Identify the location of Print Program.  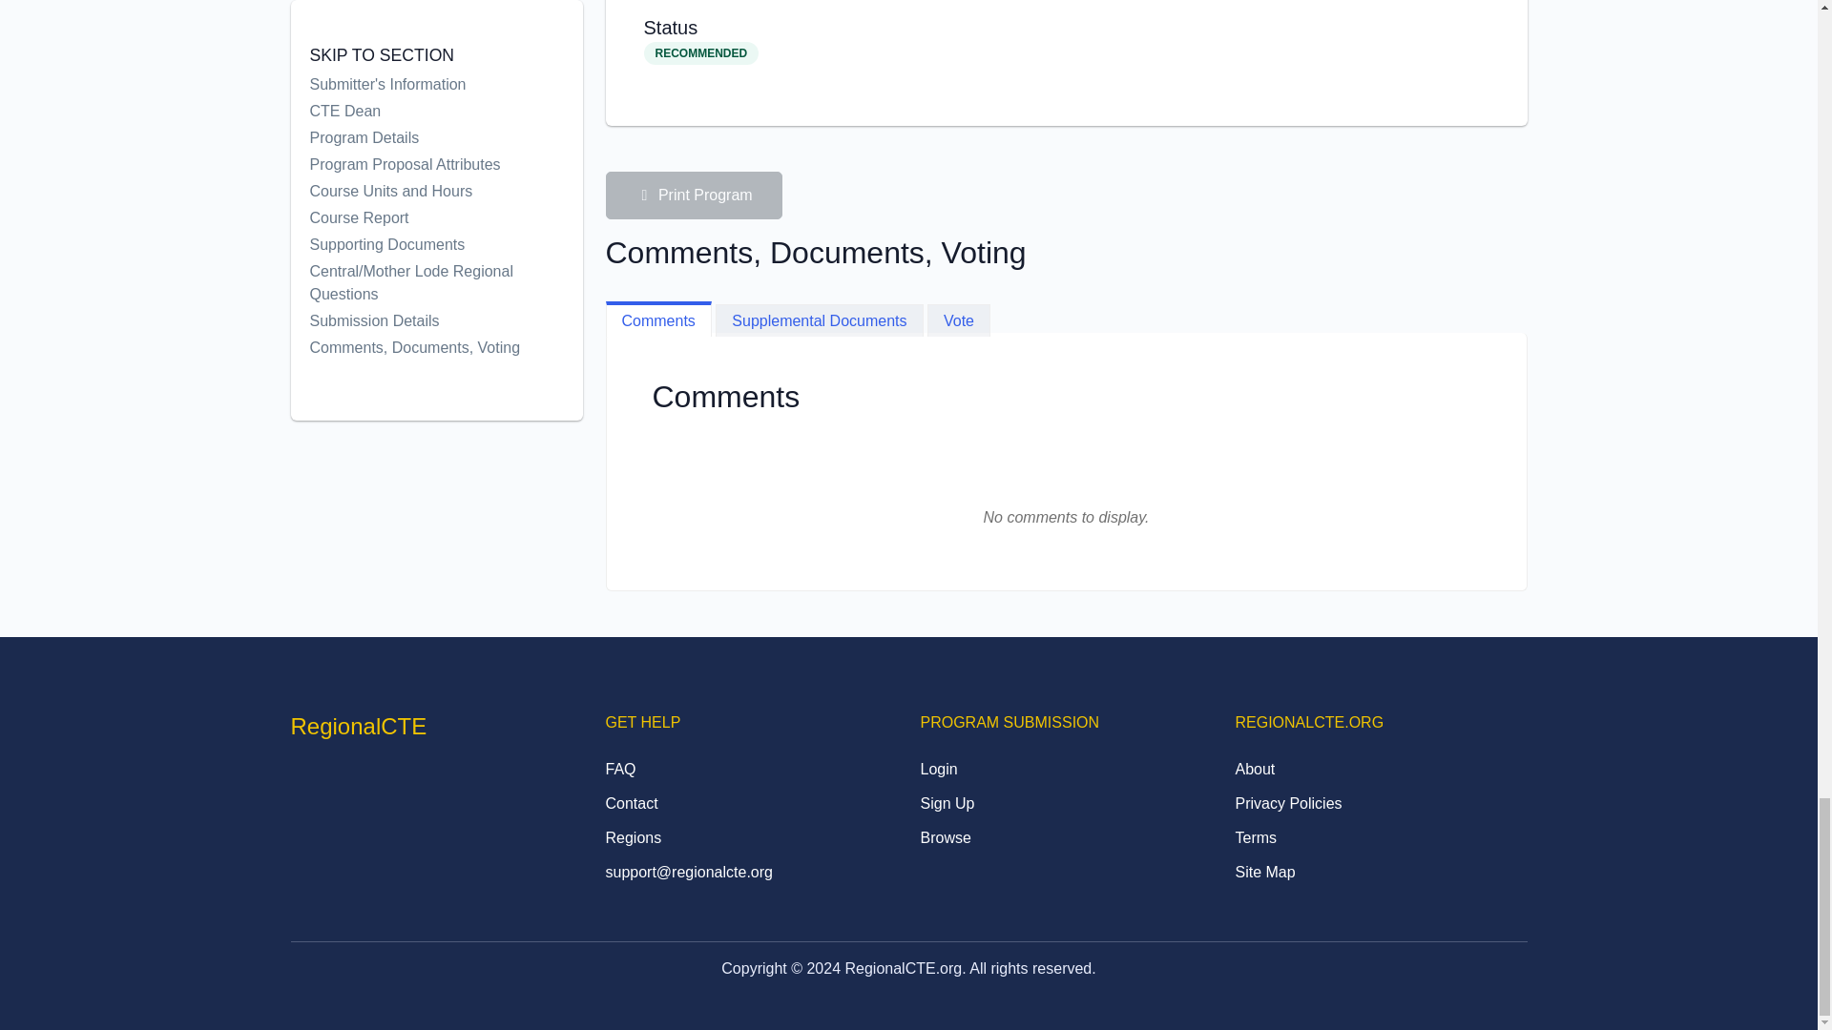
(693, 196).